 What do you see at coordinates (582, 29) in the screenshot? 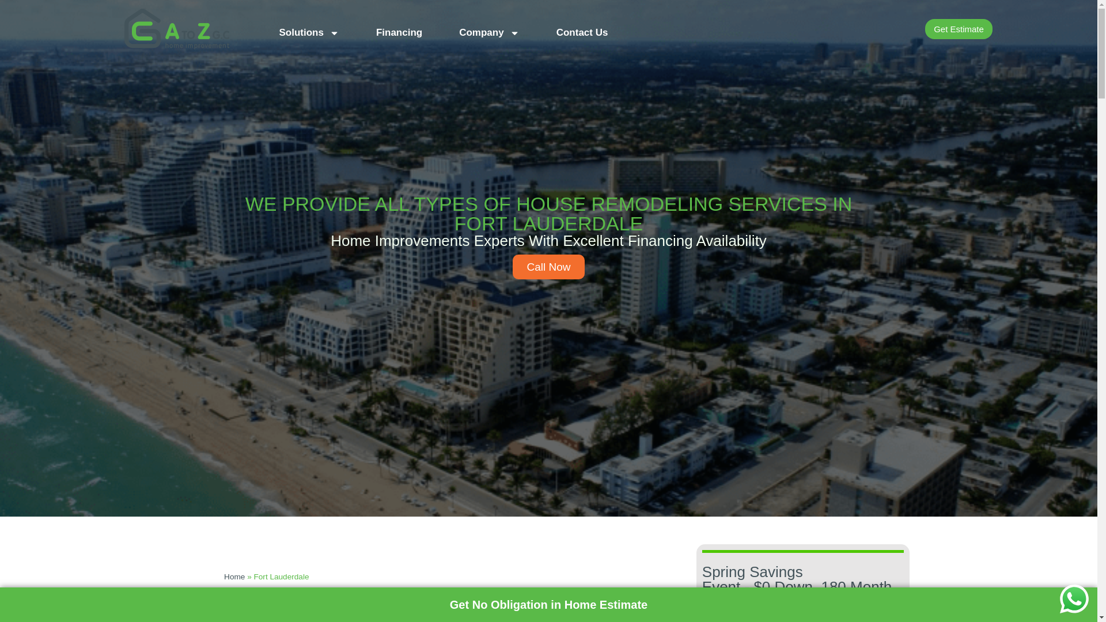
I see `Contact Us` at bounding box center [582, 29].